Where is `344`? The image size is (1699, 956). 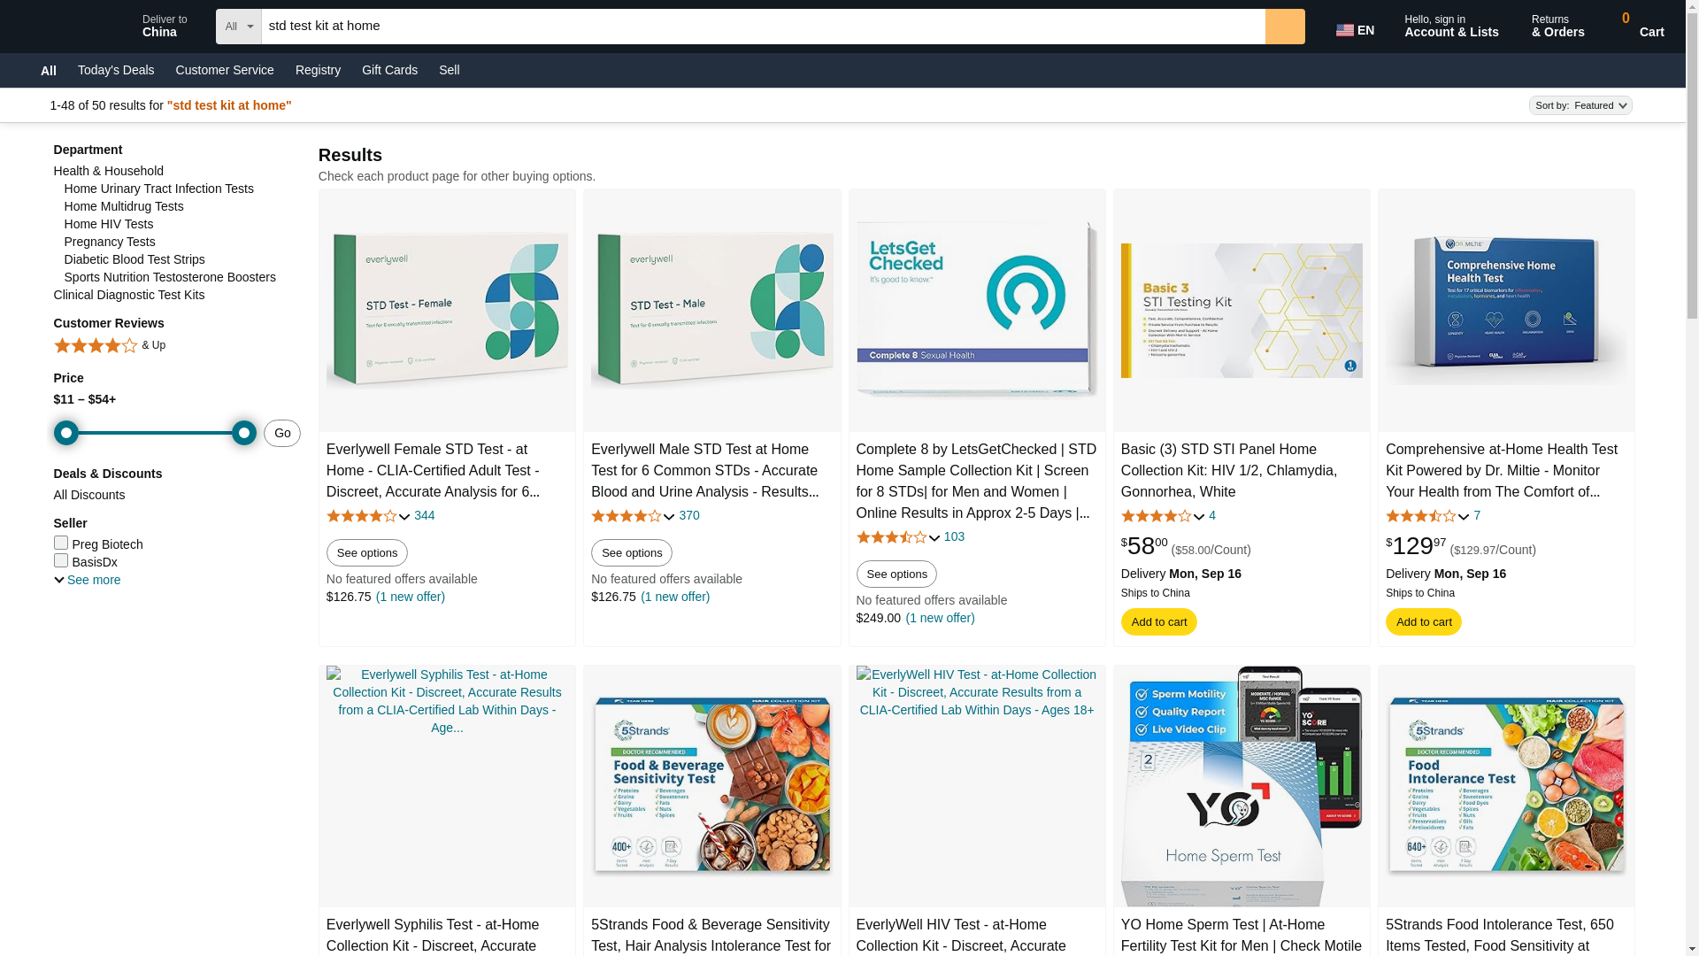
344 is located at coordinates (1635, 27).